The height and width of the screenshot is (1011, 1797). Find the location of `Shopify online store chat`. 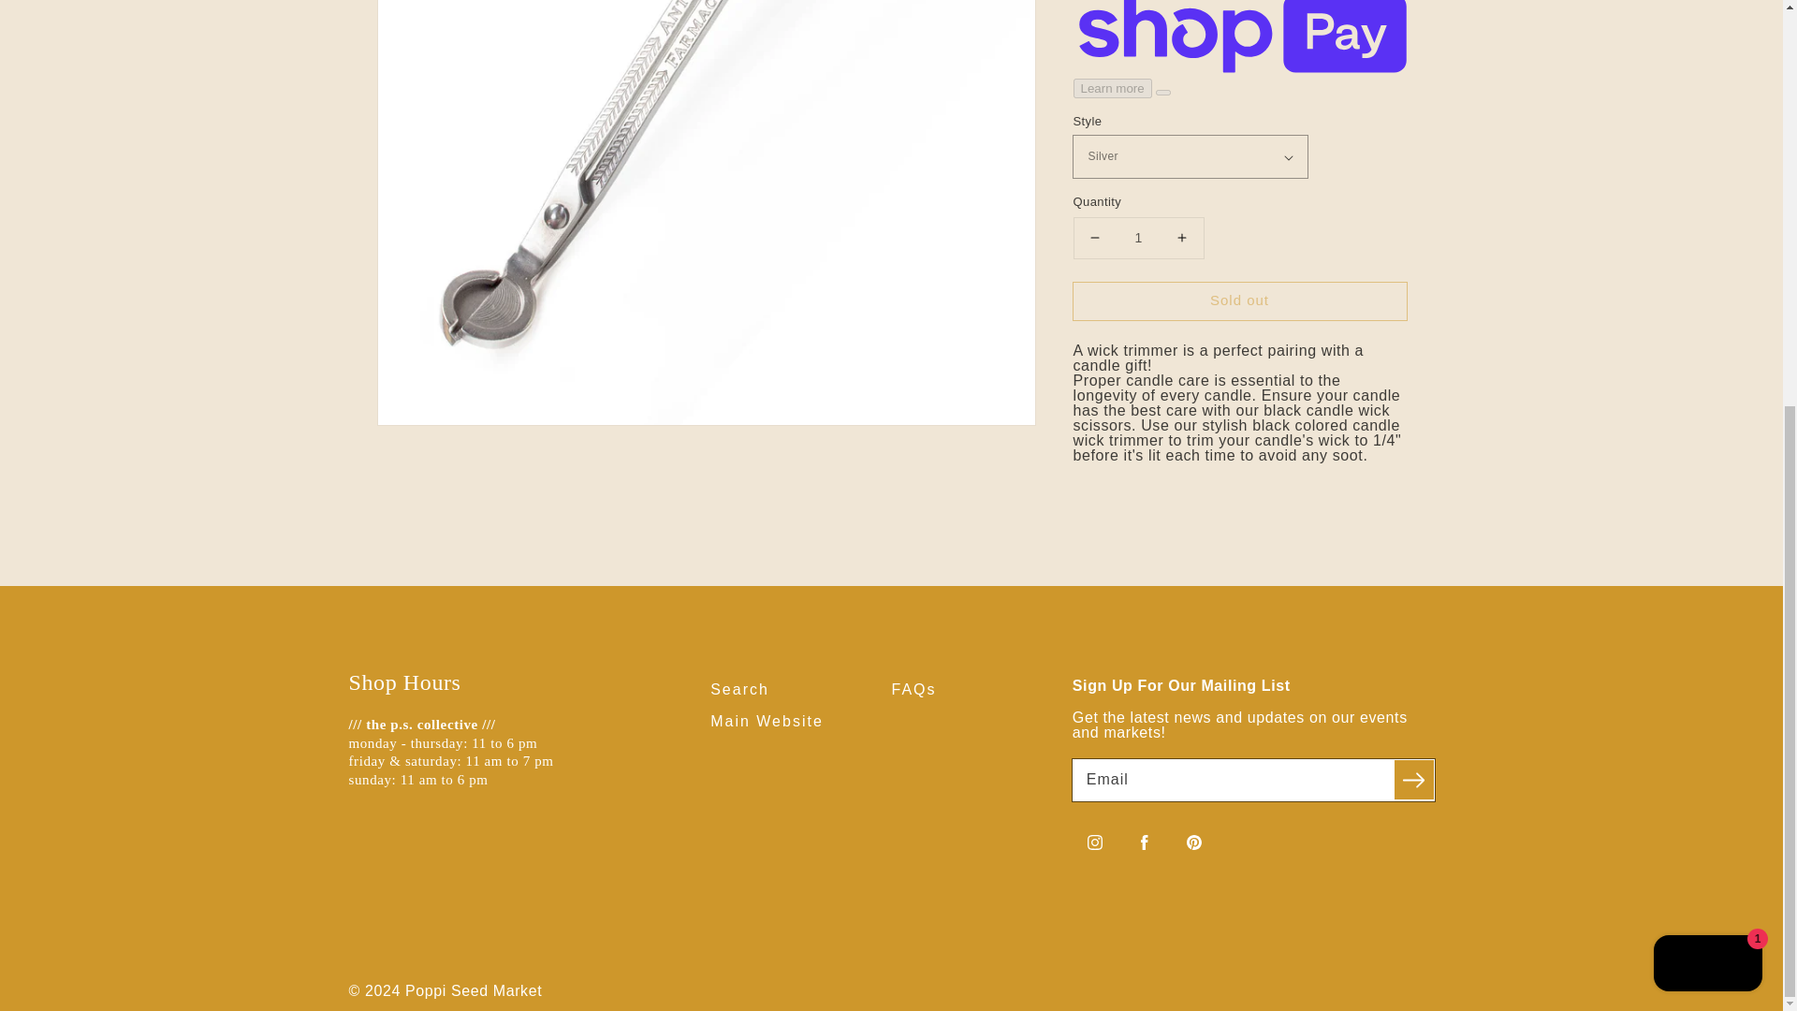

Shopify online store chat is located at coordinates (1707, 294).